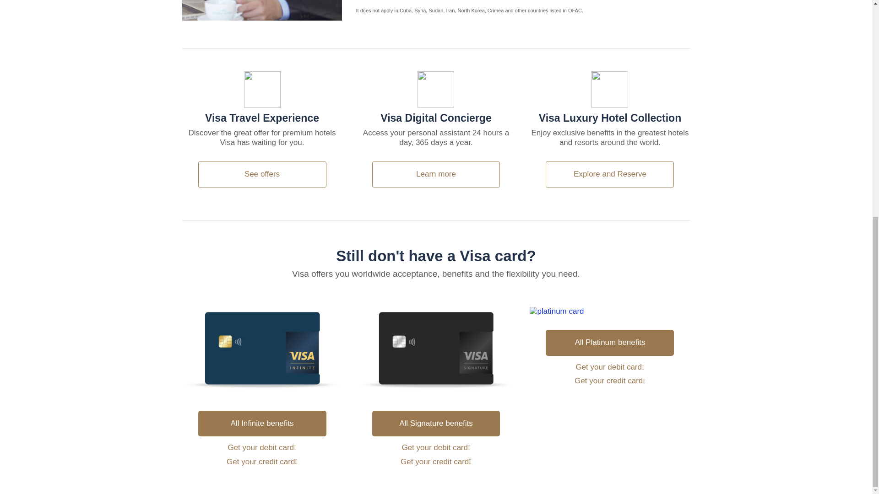  I want to click on Get your credit card, so click(436, 462).